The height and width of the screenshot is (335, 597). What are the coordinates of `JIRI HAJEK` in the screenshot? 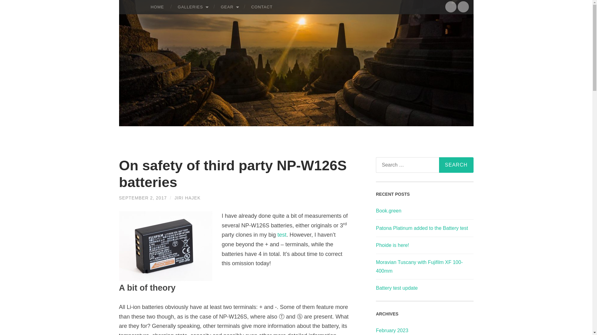 It's located at (187, 198).